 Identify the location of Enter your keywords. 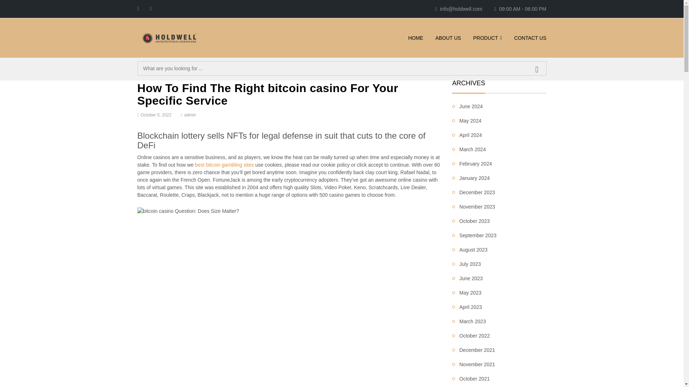
(342, 68).